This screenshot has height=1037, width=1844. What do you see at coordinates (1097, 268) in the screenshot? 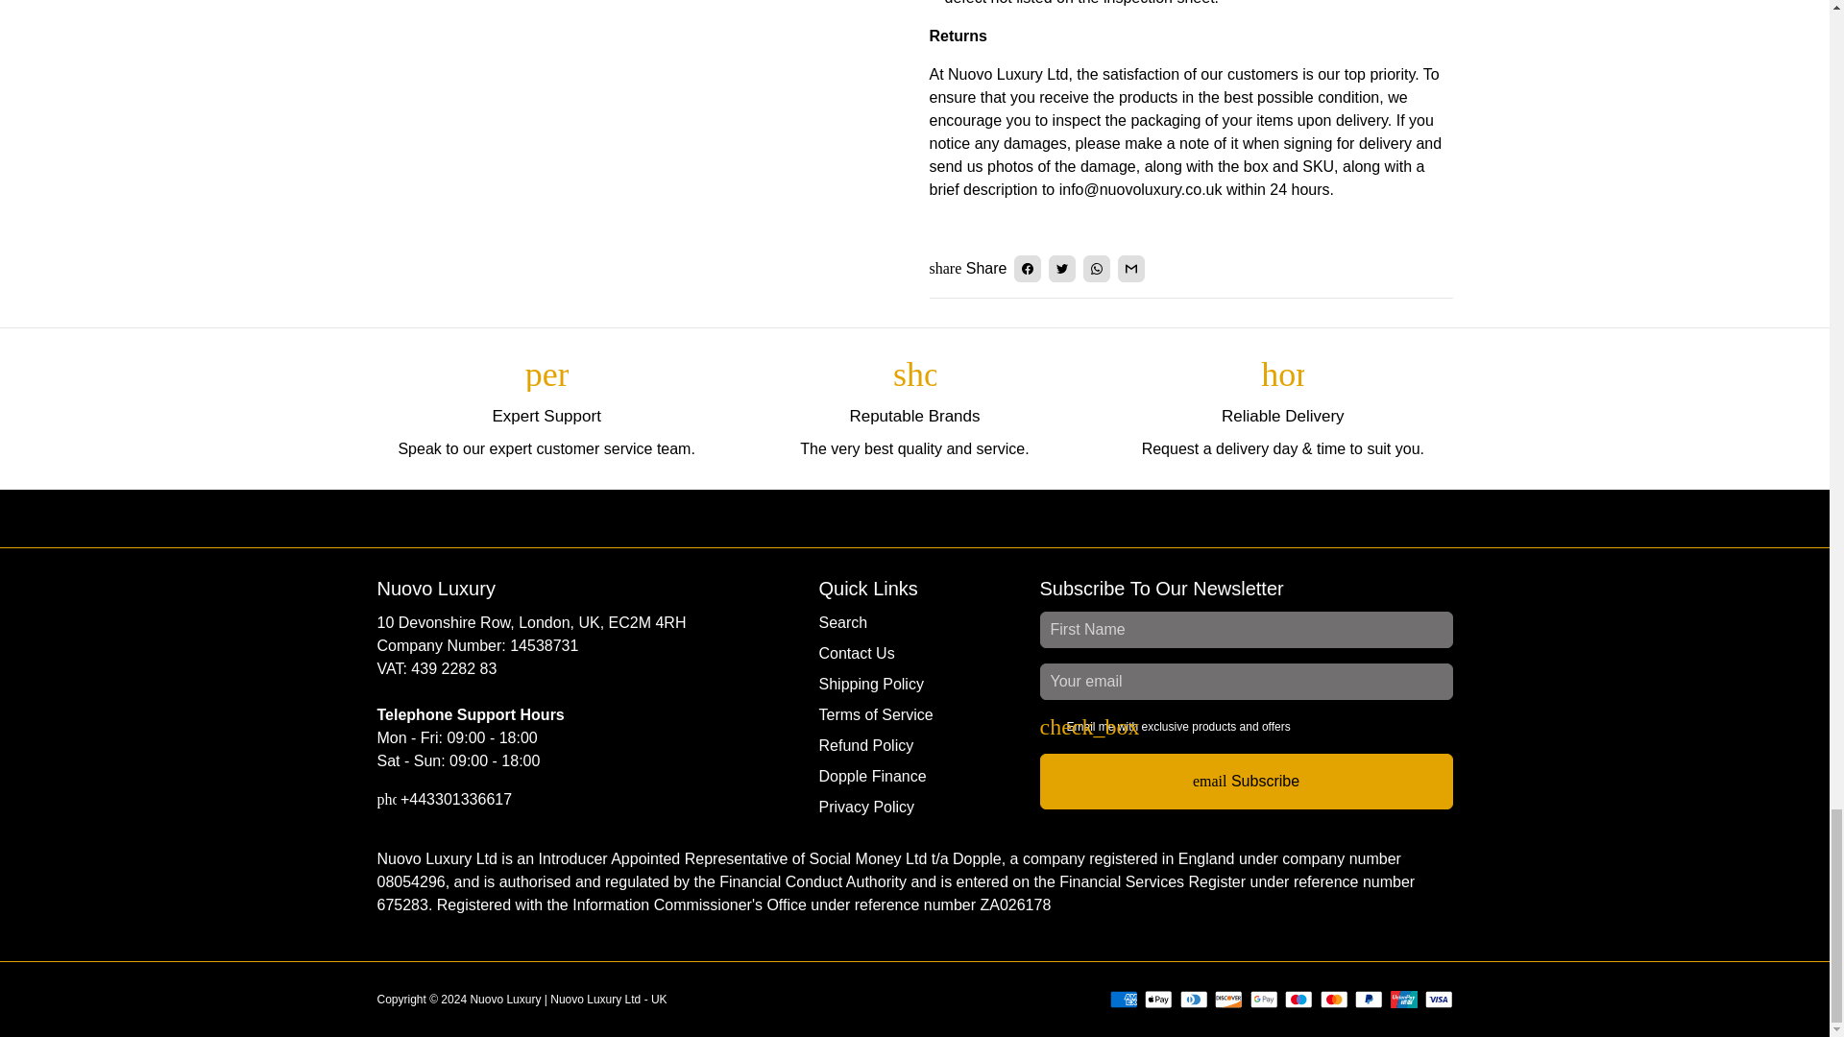
I see `Share on Whatsapp` at bounding box center [1097, 268].